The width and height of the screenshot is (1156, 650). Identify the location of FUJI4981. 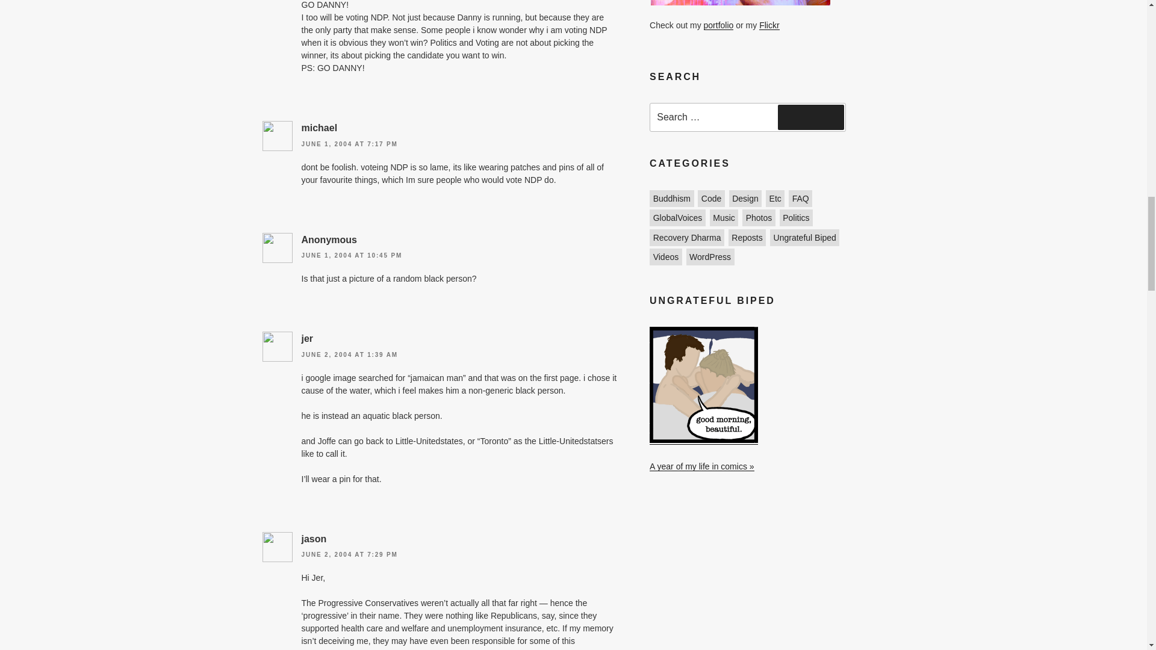
(740, 2).